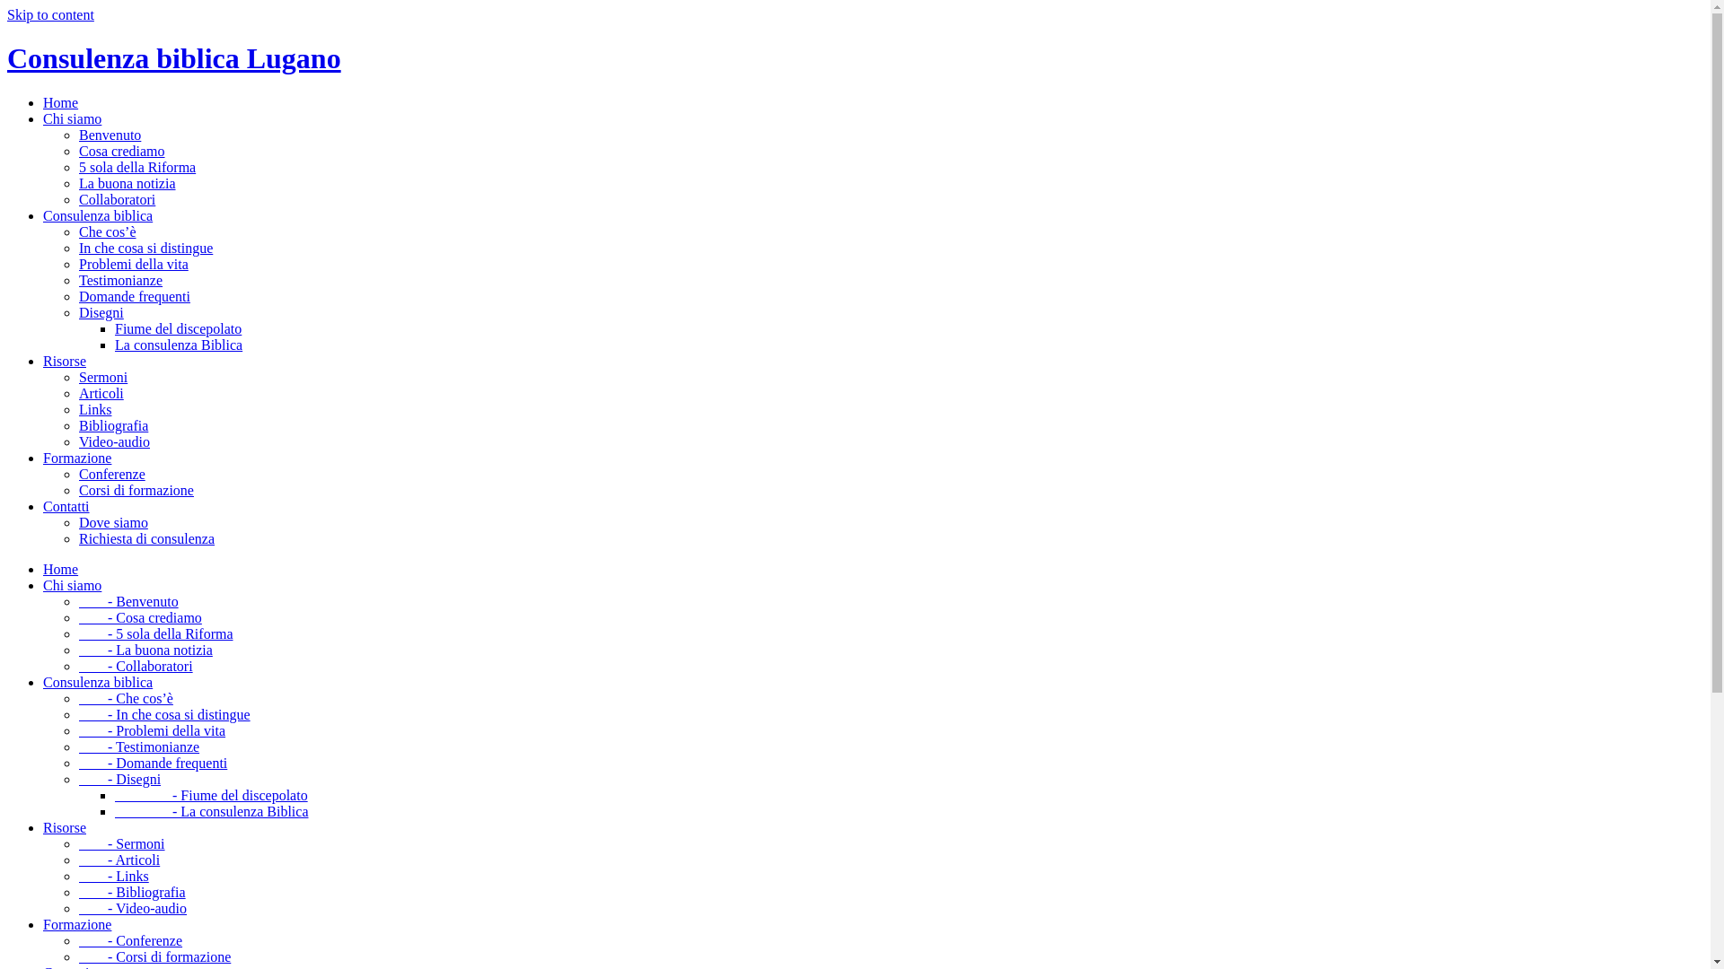 Image resolution: width=1724 pixels, height=969 pixels. Describe the element at coordinates (66, 506) in the screenshot. I see `Contatti` at that location.